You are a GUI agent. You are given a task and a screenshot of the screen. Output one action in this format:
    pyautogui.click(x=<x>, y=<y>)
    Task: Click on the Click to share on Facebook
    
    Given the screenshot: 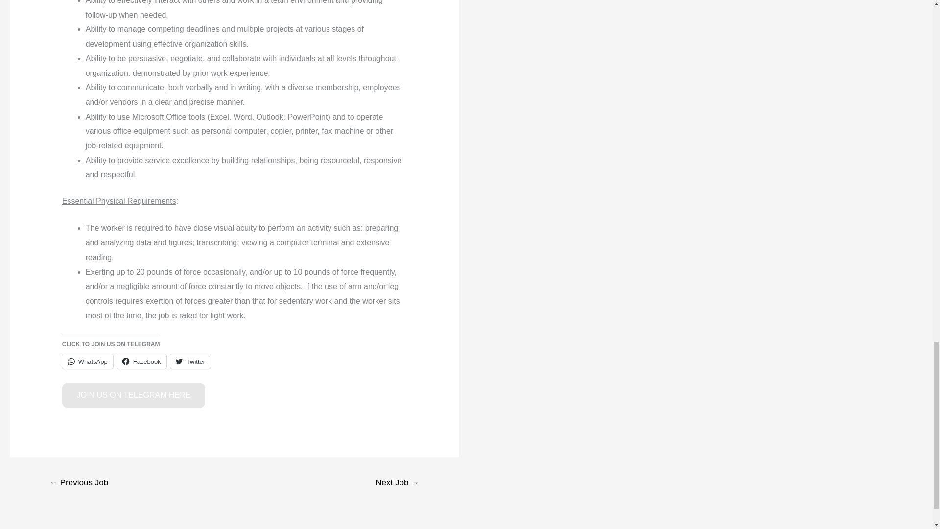 What is the action you would take?
    pyautogui.click(x=141, y=361)
    